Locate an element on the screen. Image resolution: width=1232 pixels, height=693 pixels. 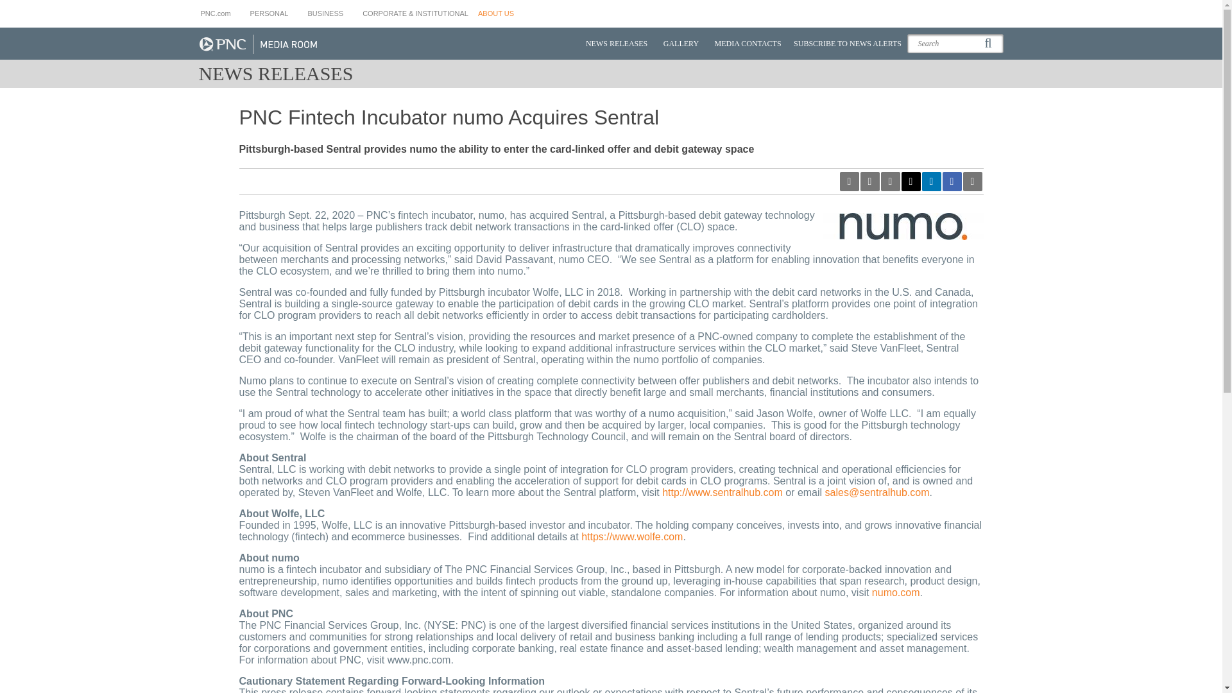
Facebook Share is located at coordinates (951, 181).